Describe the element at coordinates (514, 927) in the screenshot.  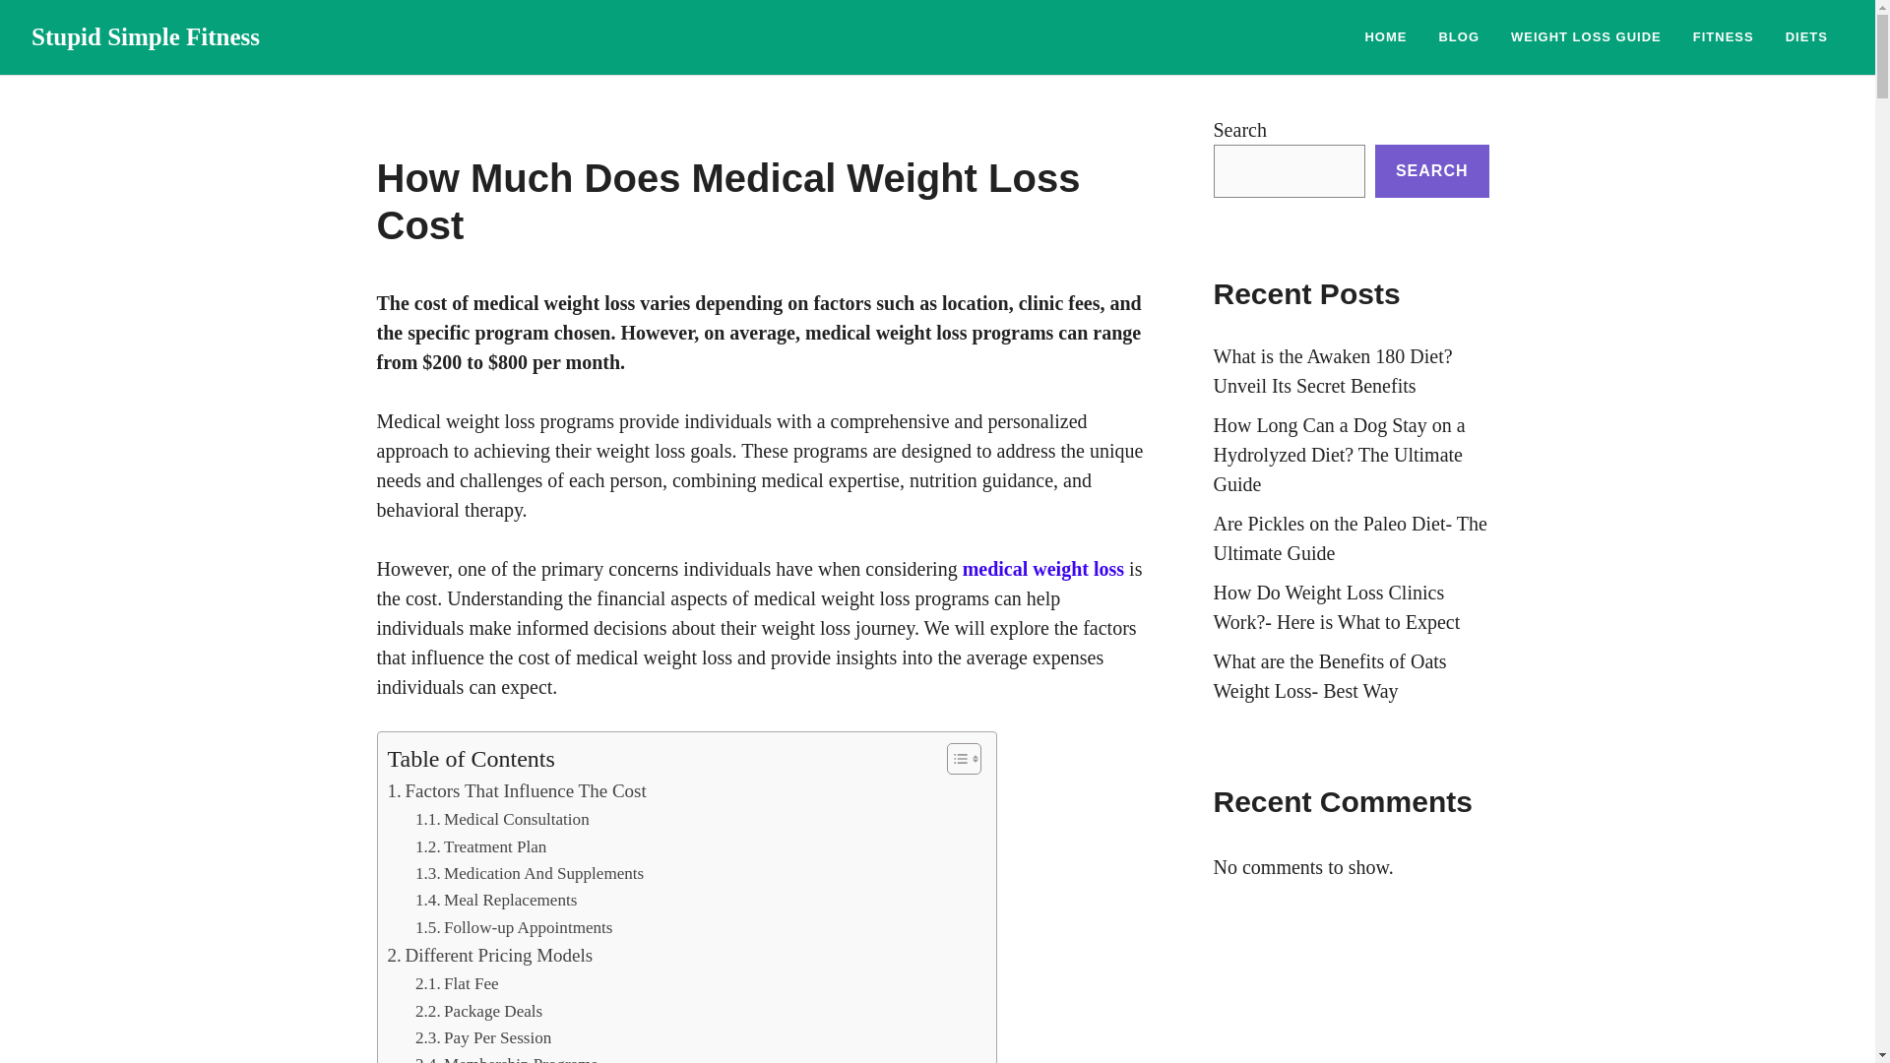
I see `Follow-up Appointments` at that location.